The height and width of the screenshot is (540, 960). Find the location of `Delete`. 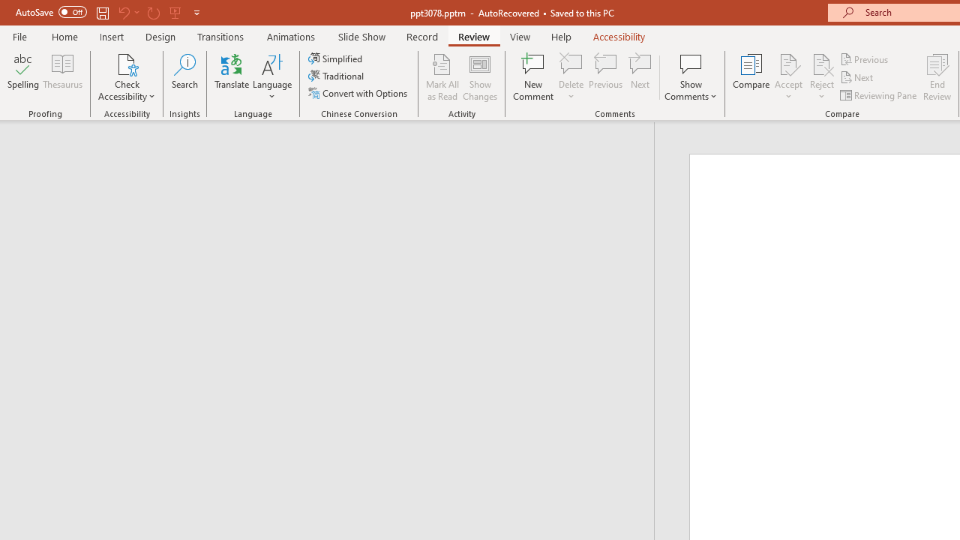

Delete is located at coordinates (571, 76).